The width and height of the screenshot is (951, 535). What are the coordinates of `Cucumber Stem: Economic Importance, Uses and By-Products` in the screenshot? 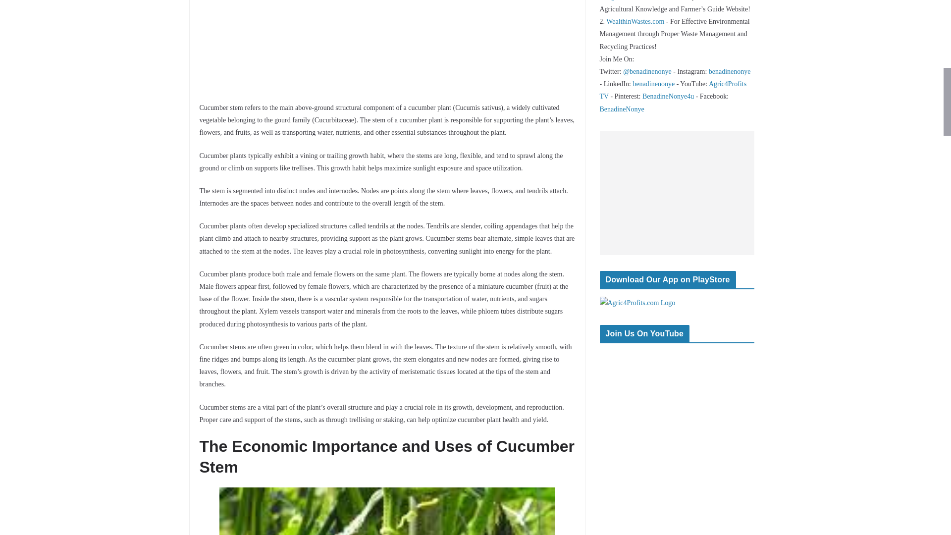 It's located at (387, 511).